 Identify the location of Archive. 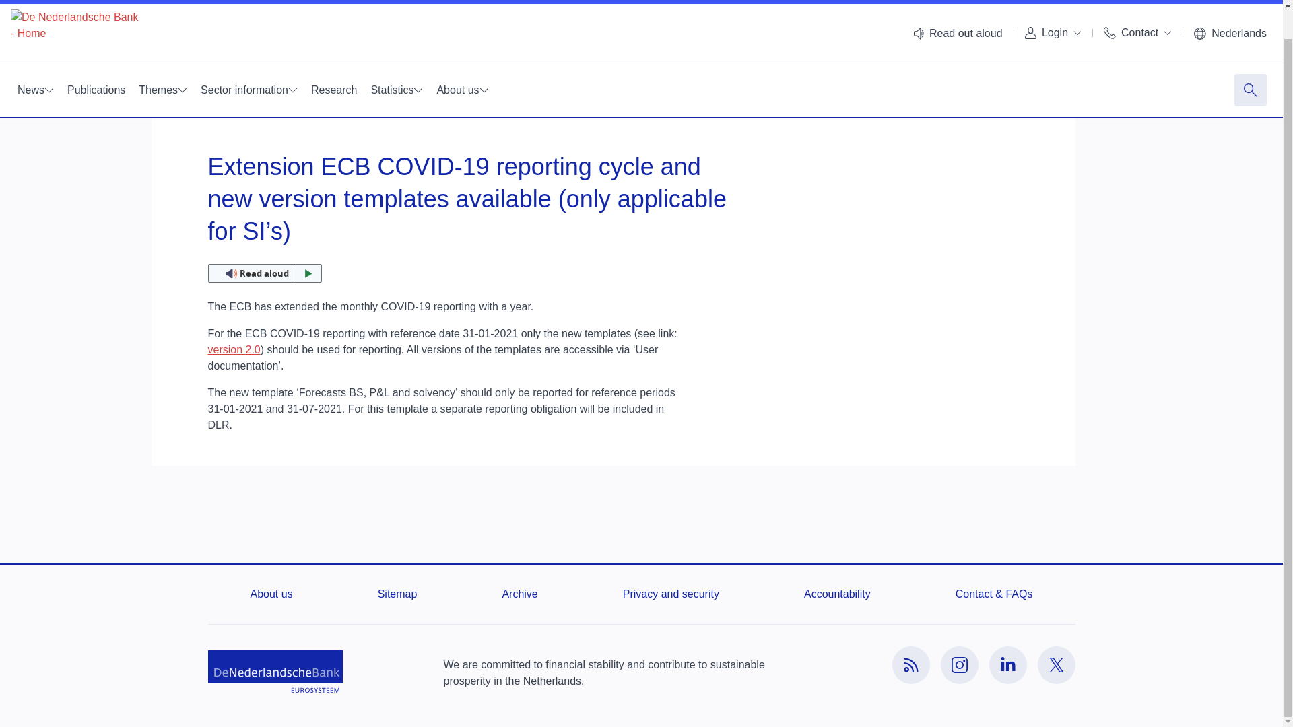
(519, 594).